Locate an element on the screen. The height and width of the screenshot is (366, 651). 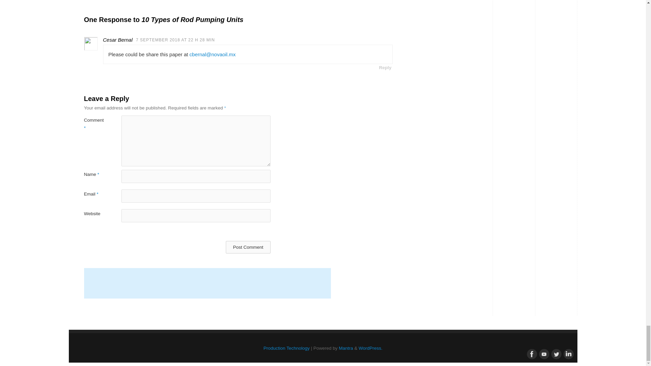
Post Comment is located at coordinates (248, 247).